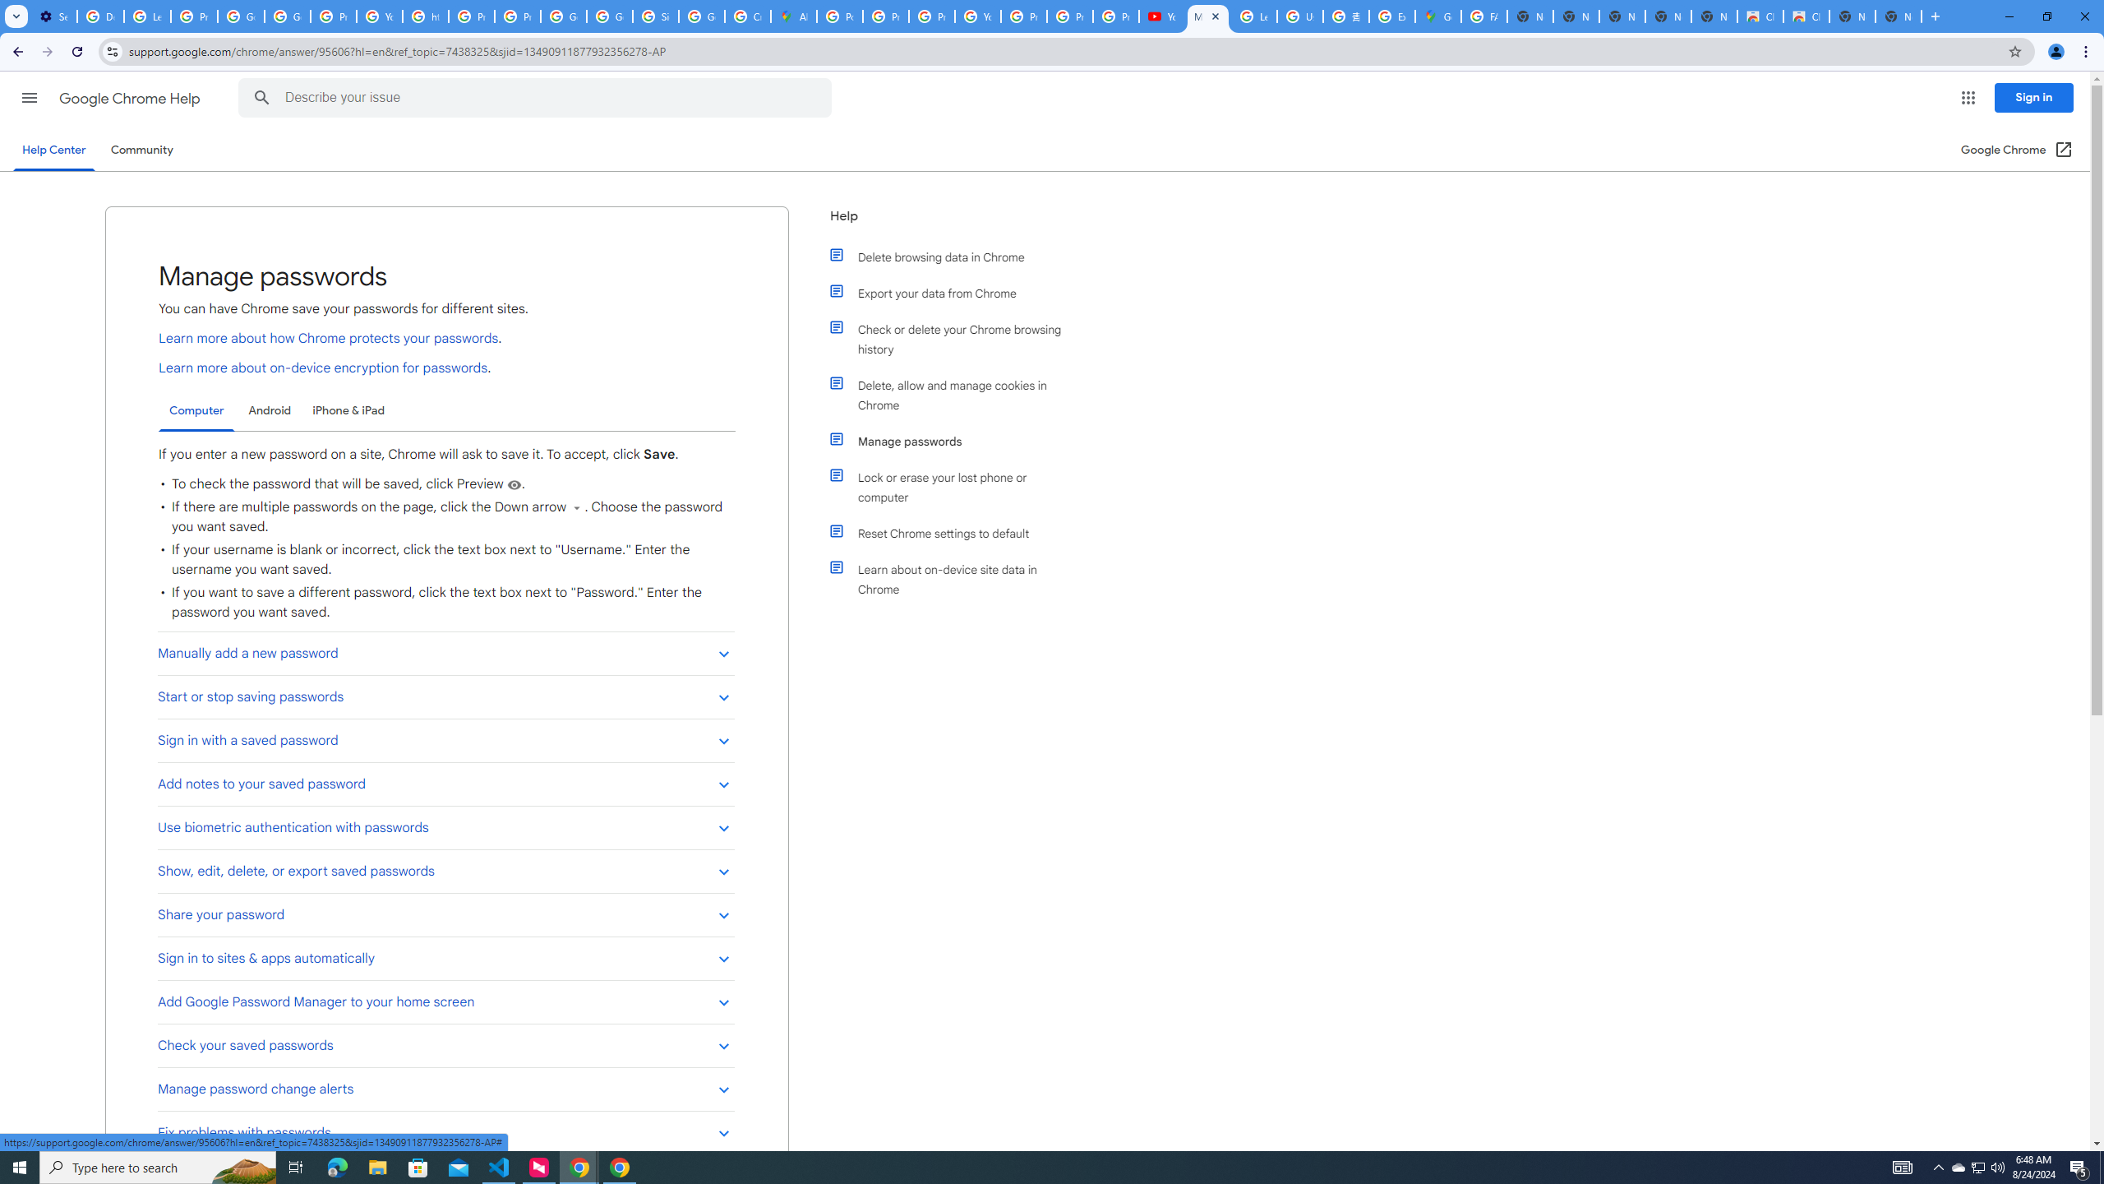  What do you see at coordinates (886, 16) in the screenshot?
I see `Privacy Help Center - Policies Help` at bounding box center [886, 16].